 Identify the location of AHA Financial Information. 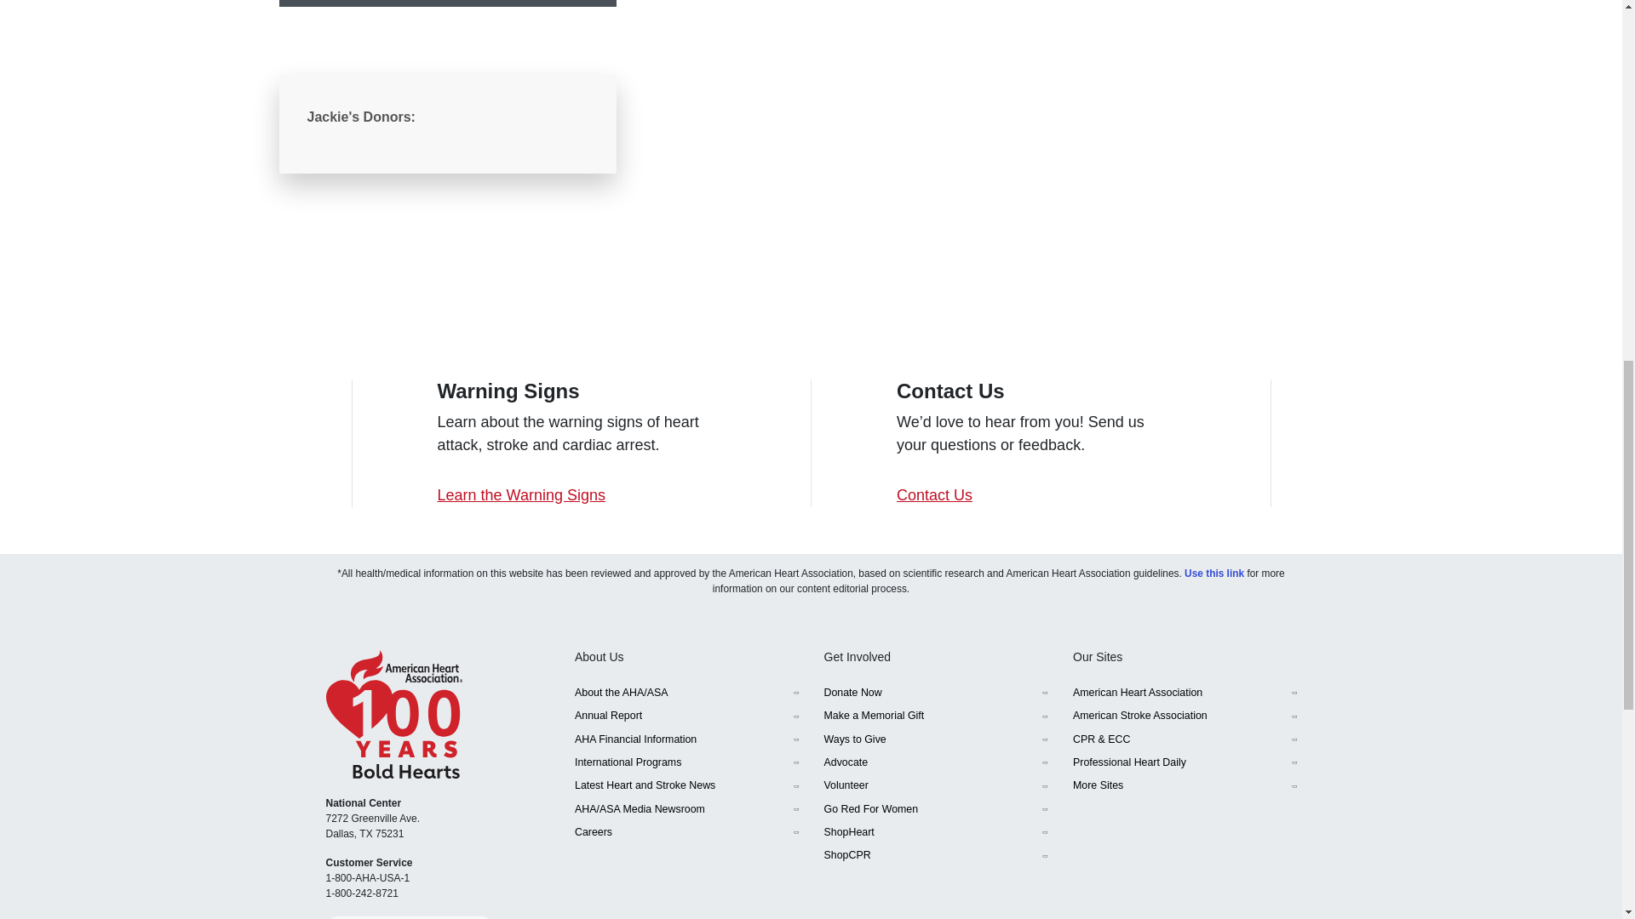
(686, 739).